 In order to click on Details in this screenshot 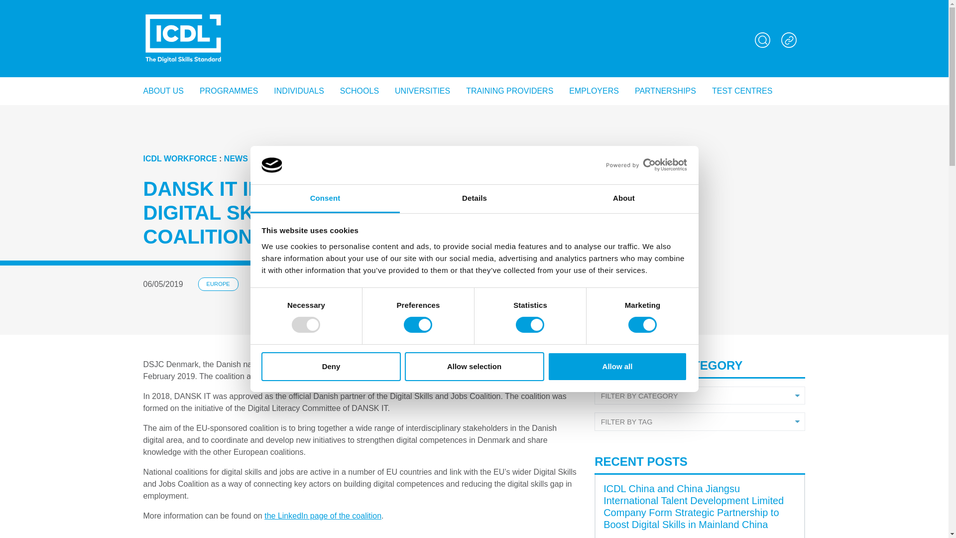, I will do `click(474, 199)`.